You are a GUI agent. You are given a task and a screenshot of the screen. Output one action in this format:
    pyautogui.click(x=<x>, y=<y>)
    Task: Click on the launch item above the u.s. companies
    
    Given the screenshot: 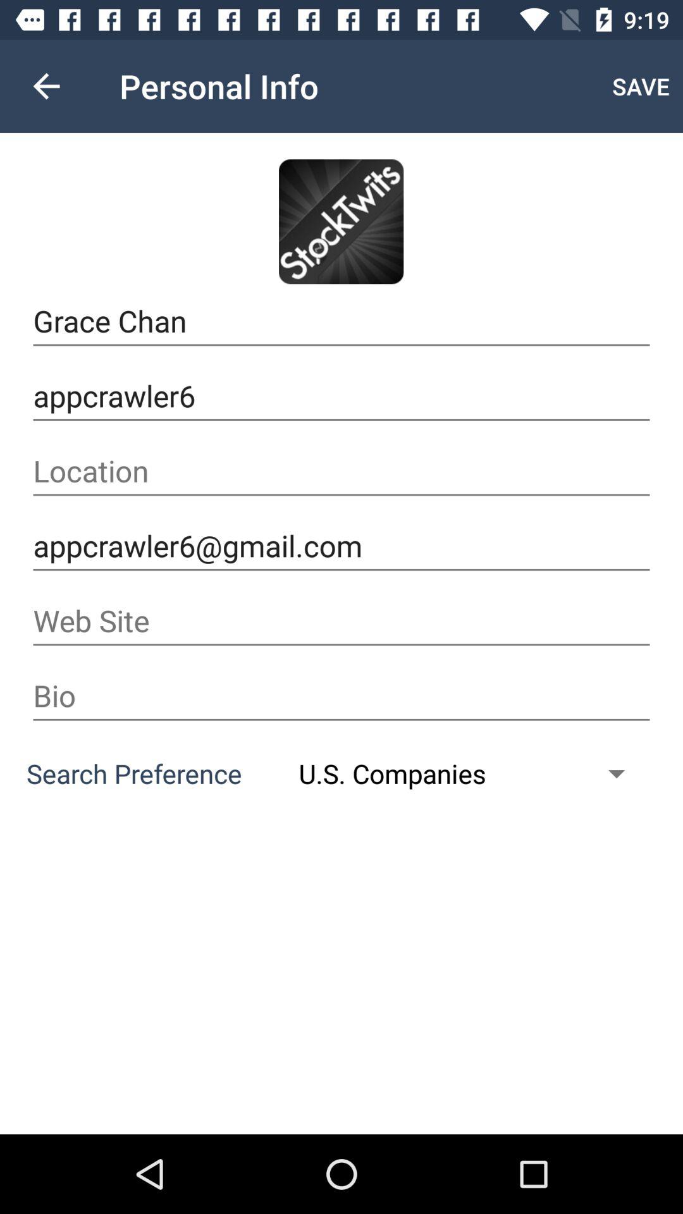 What is the action you would take?
    pyautogui.click(x=341, y=696)
    